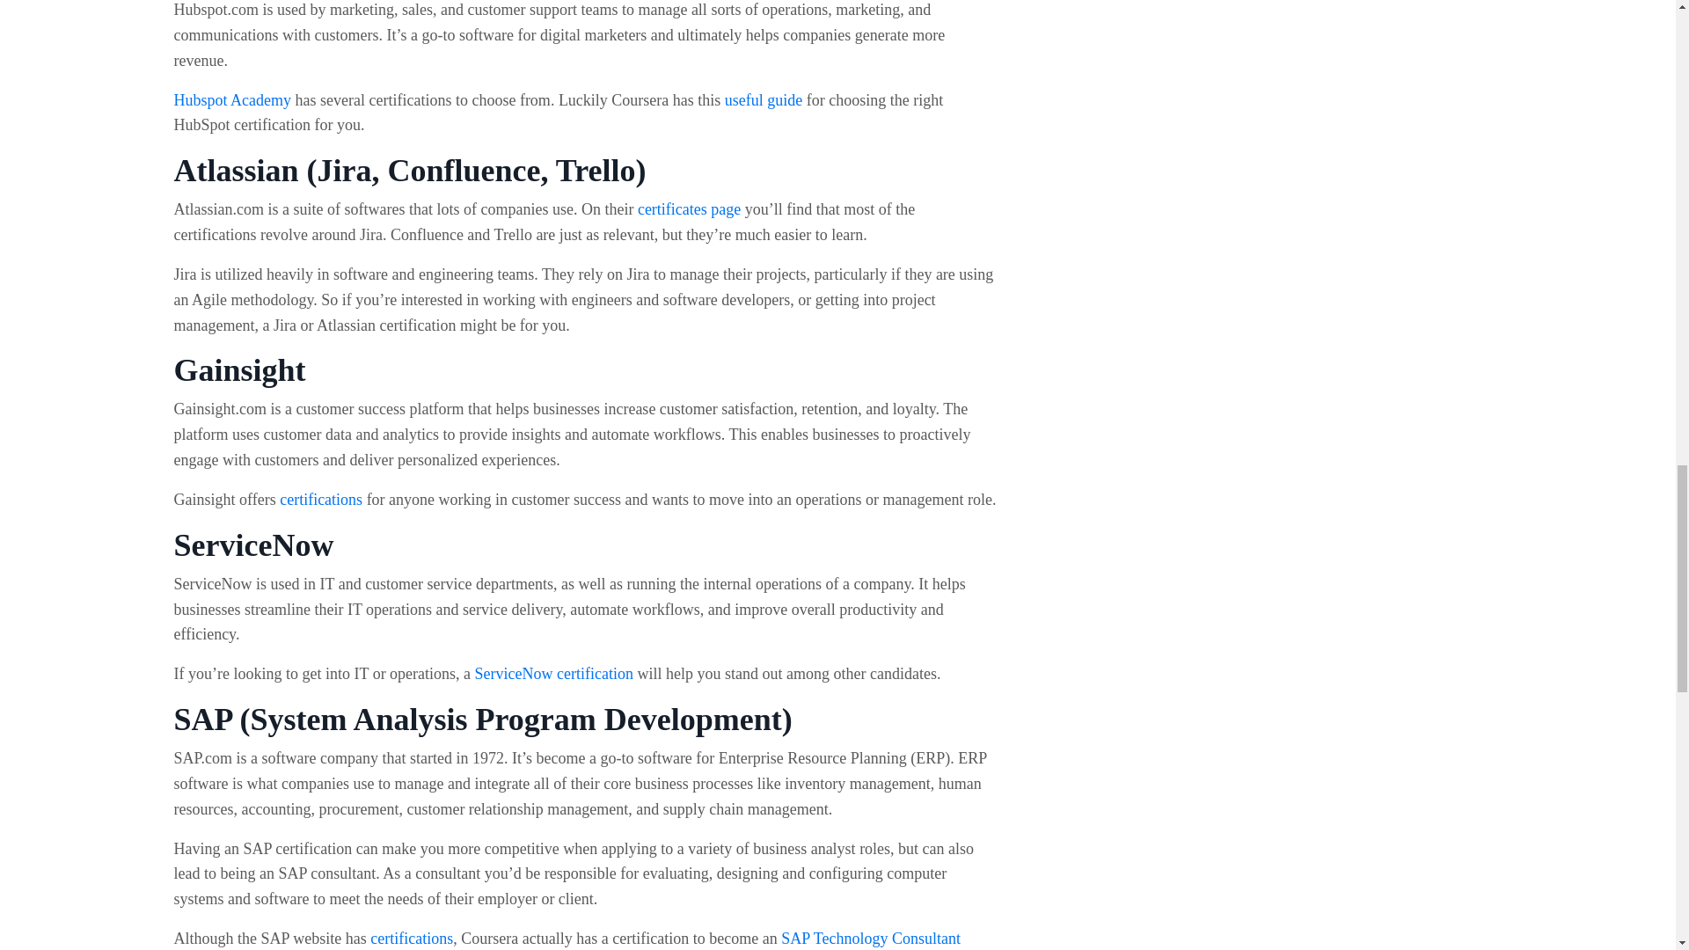 This screenshot has height=950, width=1689. I want to click on SAP Technology Consultant, so click(871, 938).